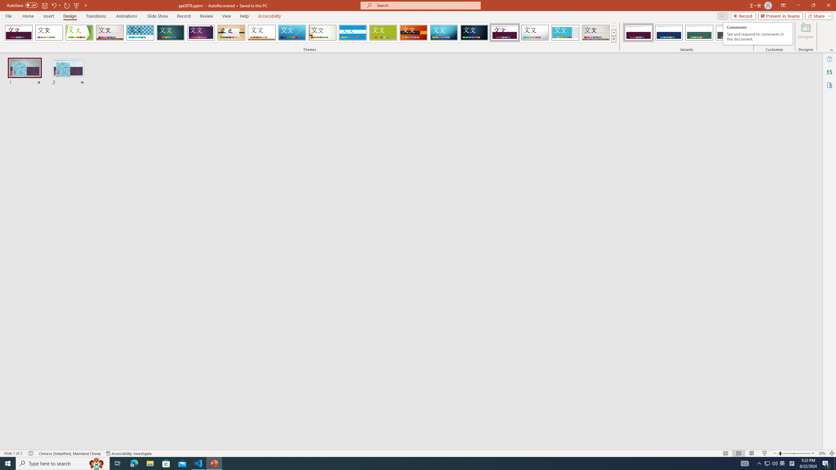  I want to click on Variants, so click(747, 39).